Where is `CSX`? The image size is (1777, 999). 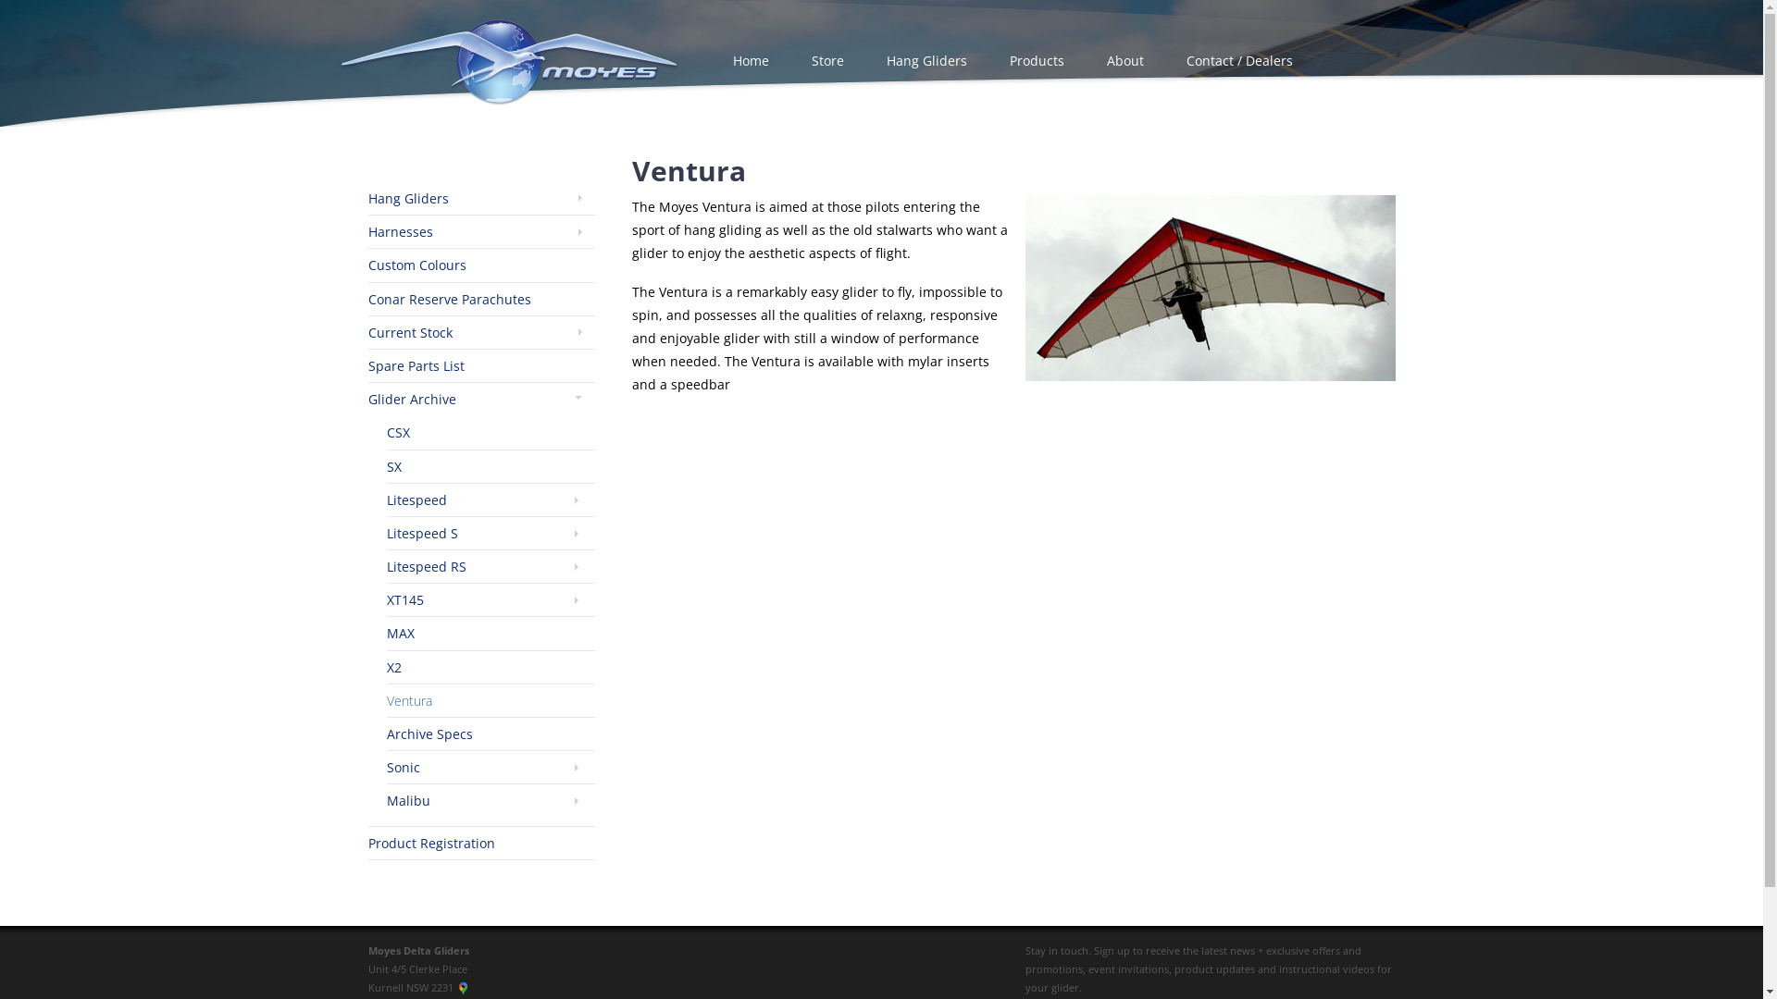 CSX is located at coordinates (398, 433).